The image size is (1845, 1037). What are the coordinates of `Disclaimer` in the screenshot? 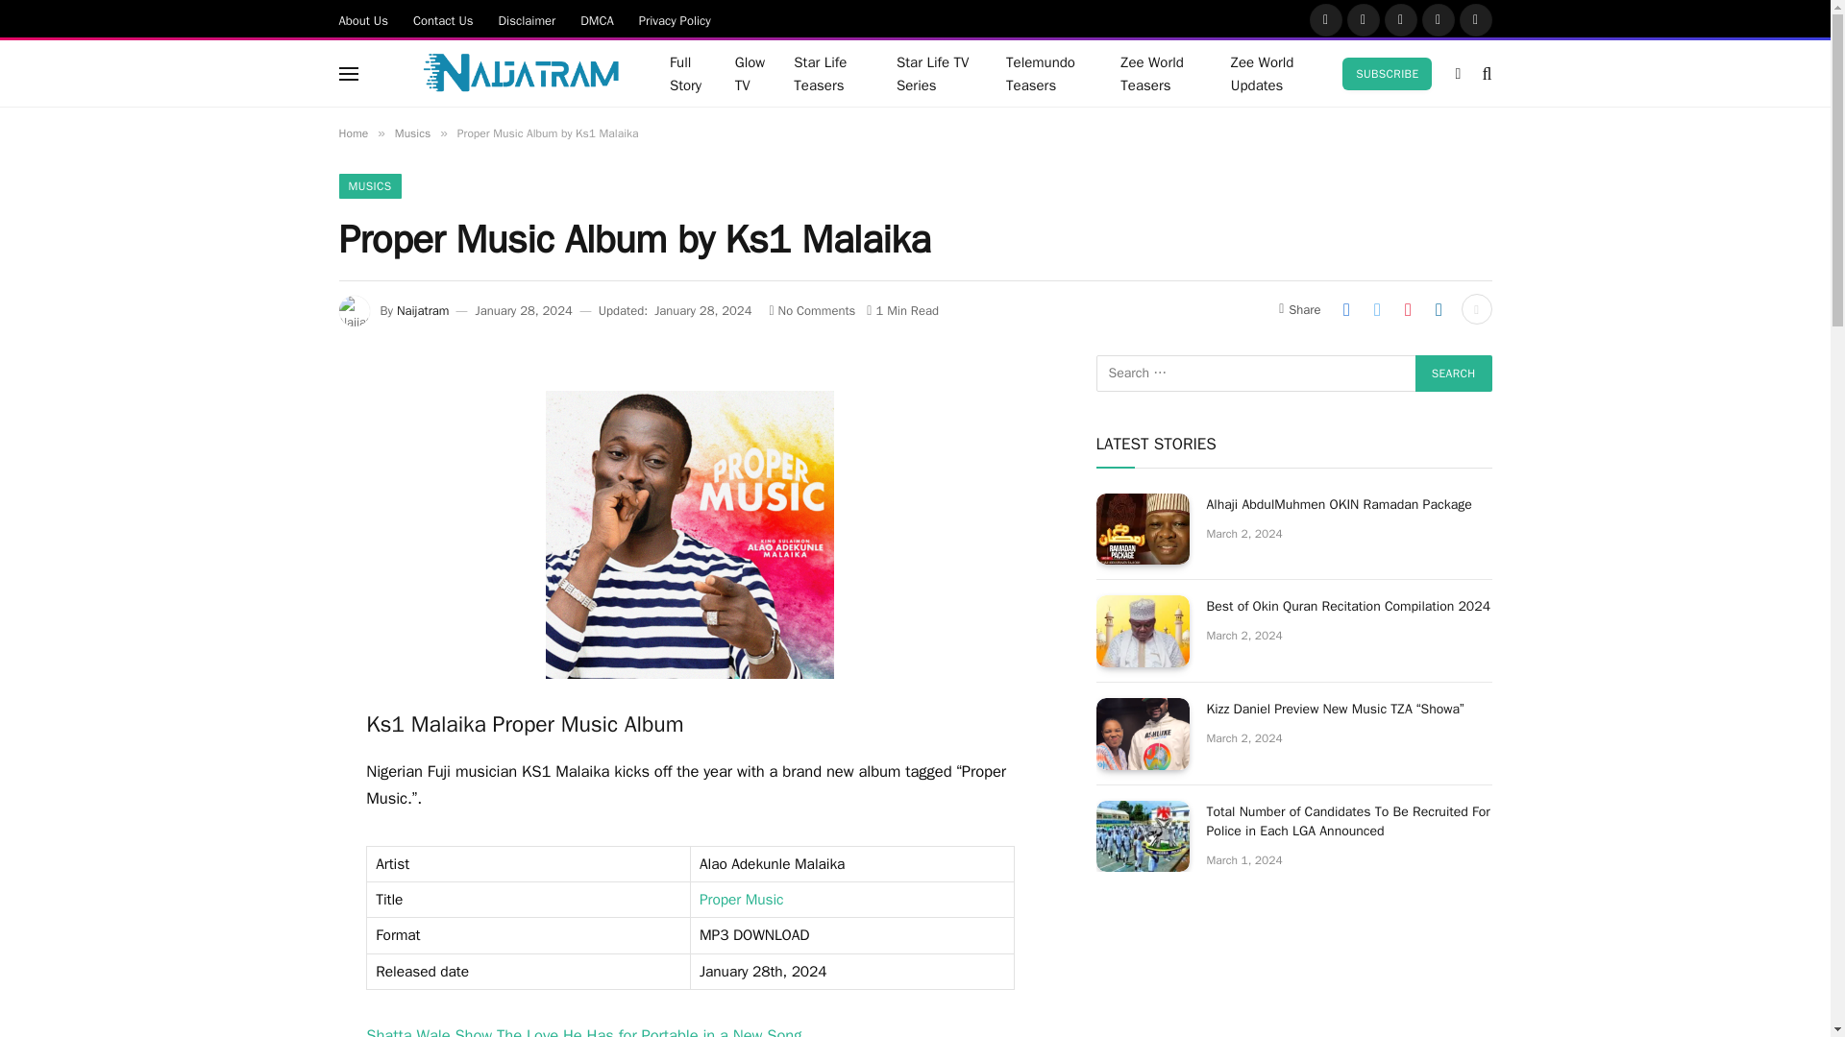 It's located at (527, 19).